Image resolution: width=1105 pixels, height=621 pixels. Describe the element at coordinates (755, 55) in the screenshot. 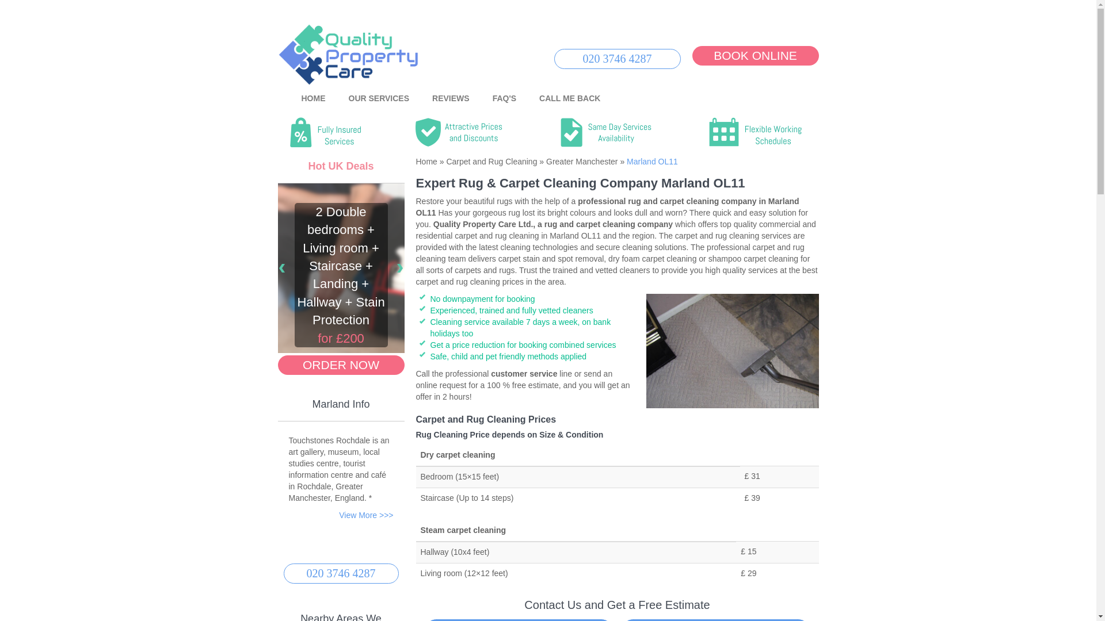

I see `BOOK ONLINE` at that location.